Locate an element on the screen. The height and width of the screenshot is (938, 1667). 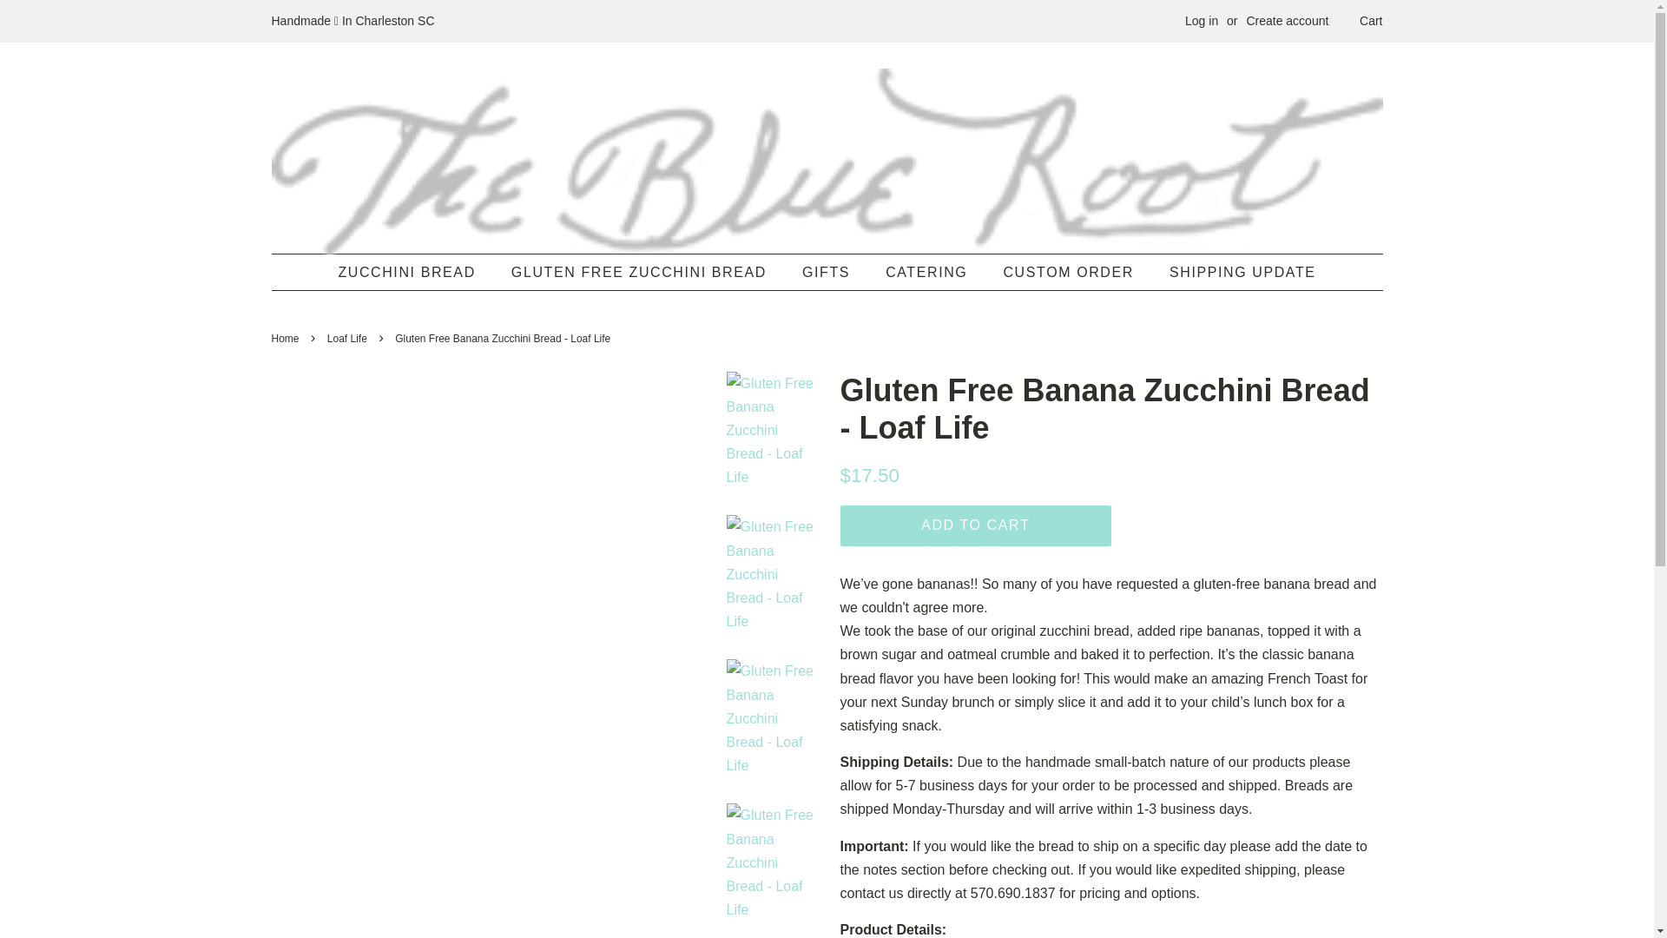
Cart is located at coordinates (1370, 21).